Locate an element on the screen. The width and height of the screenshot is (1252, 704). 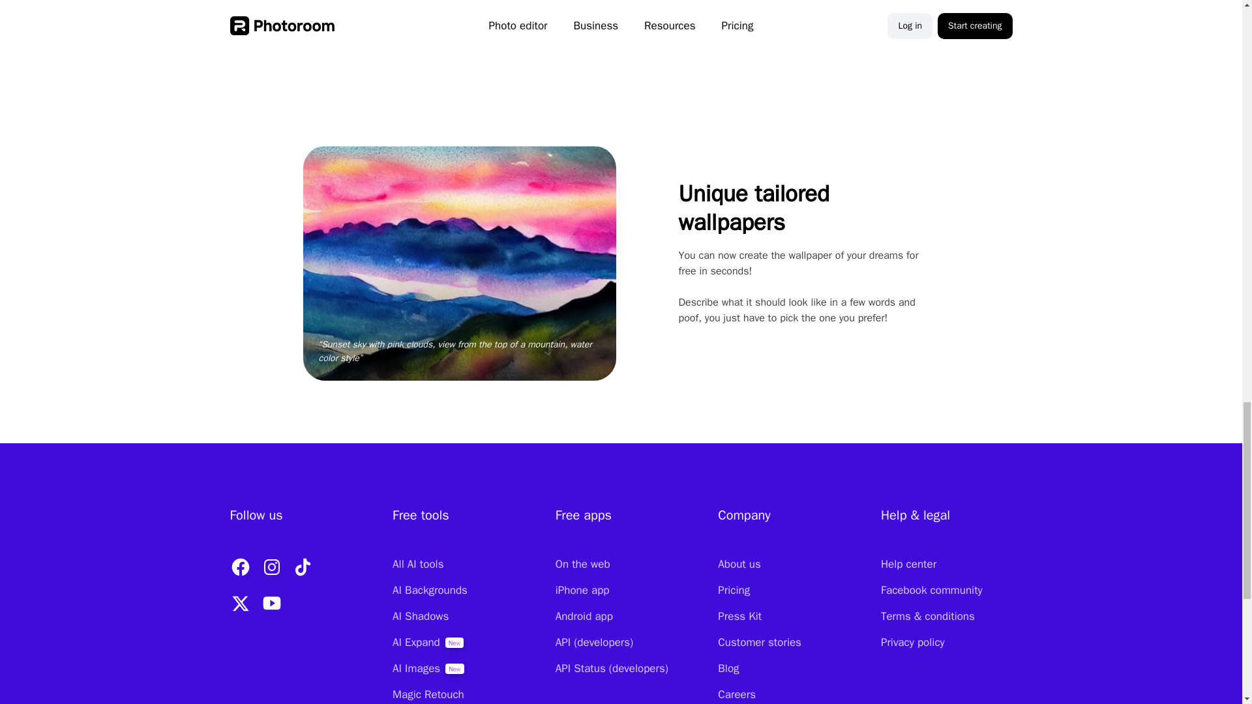
TikTok is located at coordinates (302, 567).